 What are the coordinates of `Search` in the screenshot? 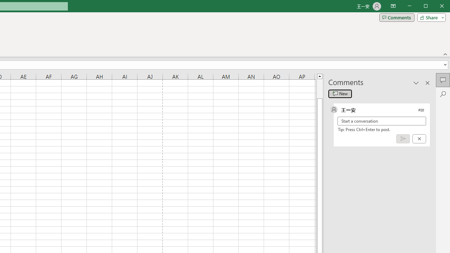 It's located at (443, 94).